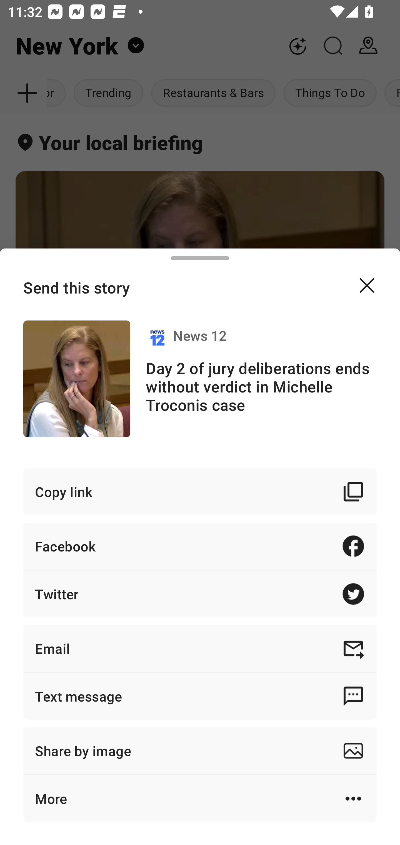 This screenshot has width=400, height=845. Describe the element at coordinates (200, 546) in the screenshot. I see `Facebook` at that location.